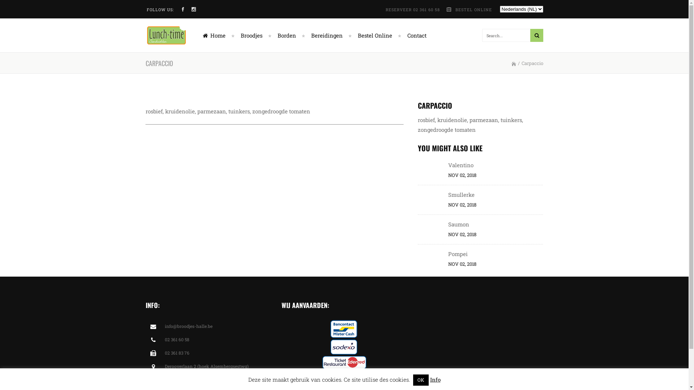 The height and width of the screenshot is (390, 694). What do you see at coordinates (461, 195) in the screenshot?
I see `Smullerke` at bounding box center [461, 195].